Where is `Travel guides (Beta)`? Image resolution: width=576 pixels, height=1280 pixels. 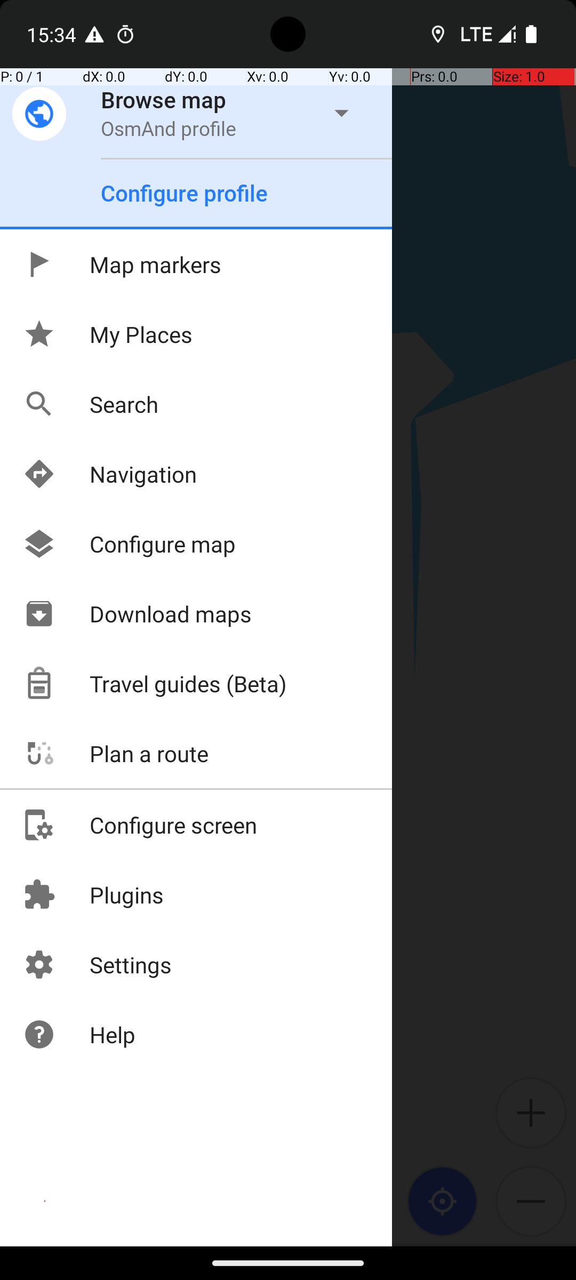
Travel guides (Beta) is located at coordinates (155, 684).